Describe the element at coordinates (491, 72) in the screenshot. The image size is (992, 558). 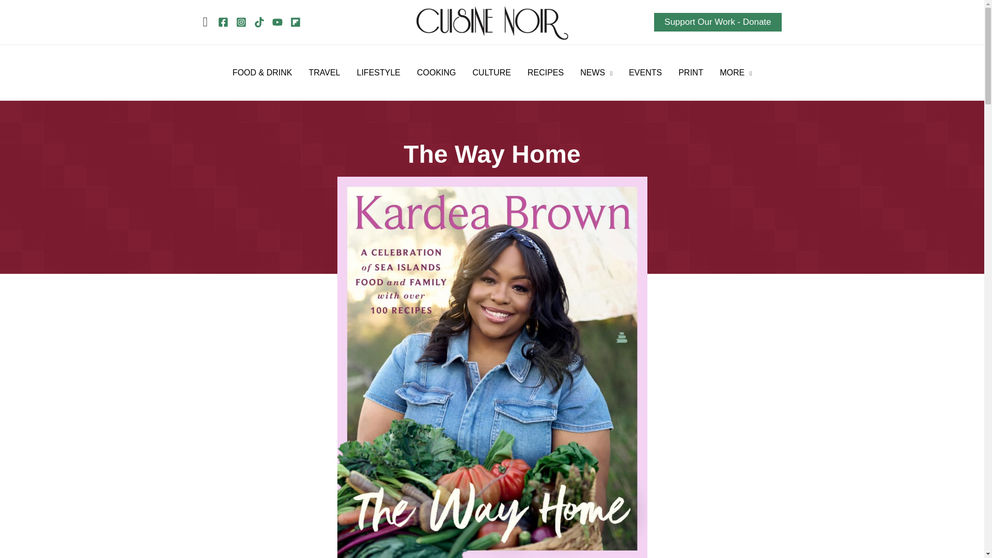
I see `CULTURE` at that location.